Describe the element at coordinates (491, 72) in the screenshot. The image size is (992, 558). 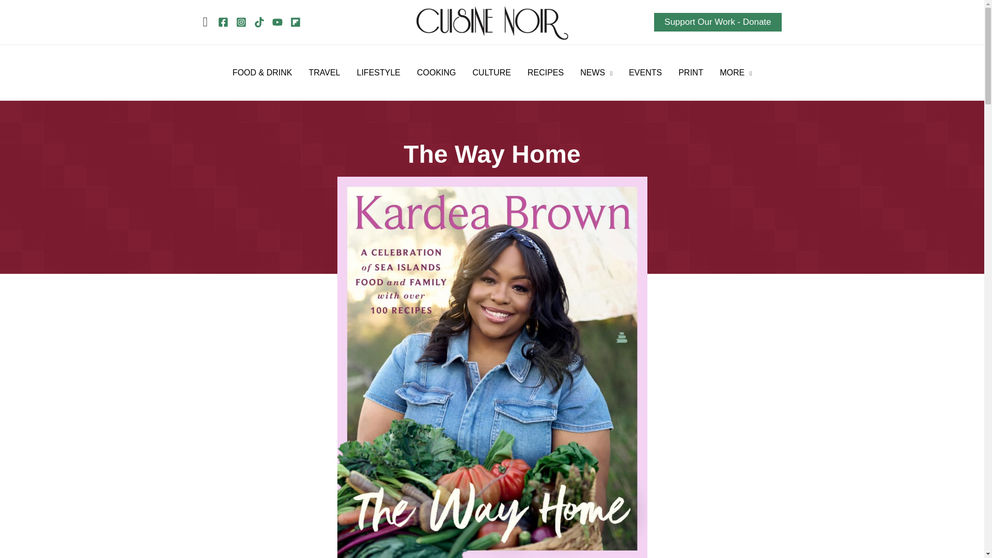
I see `CULTURE` at that location.